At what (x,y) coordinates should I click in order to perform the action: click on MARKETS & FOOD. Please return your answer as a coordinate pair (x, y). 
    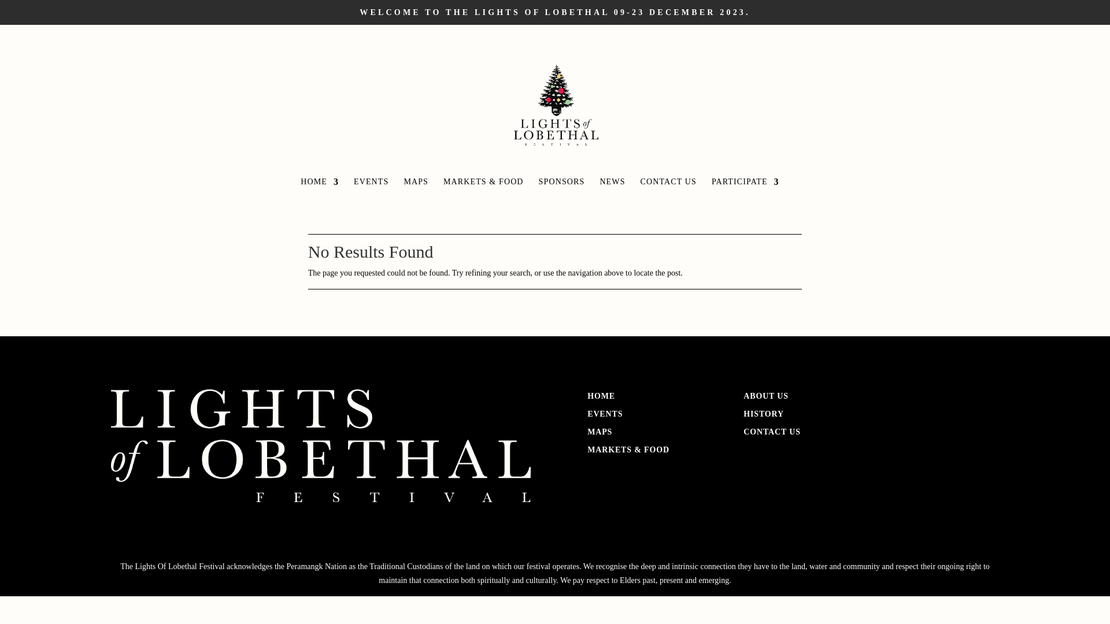
    Looking at the image, I should click on (483, 190).